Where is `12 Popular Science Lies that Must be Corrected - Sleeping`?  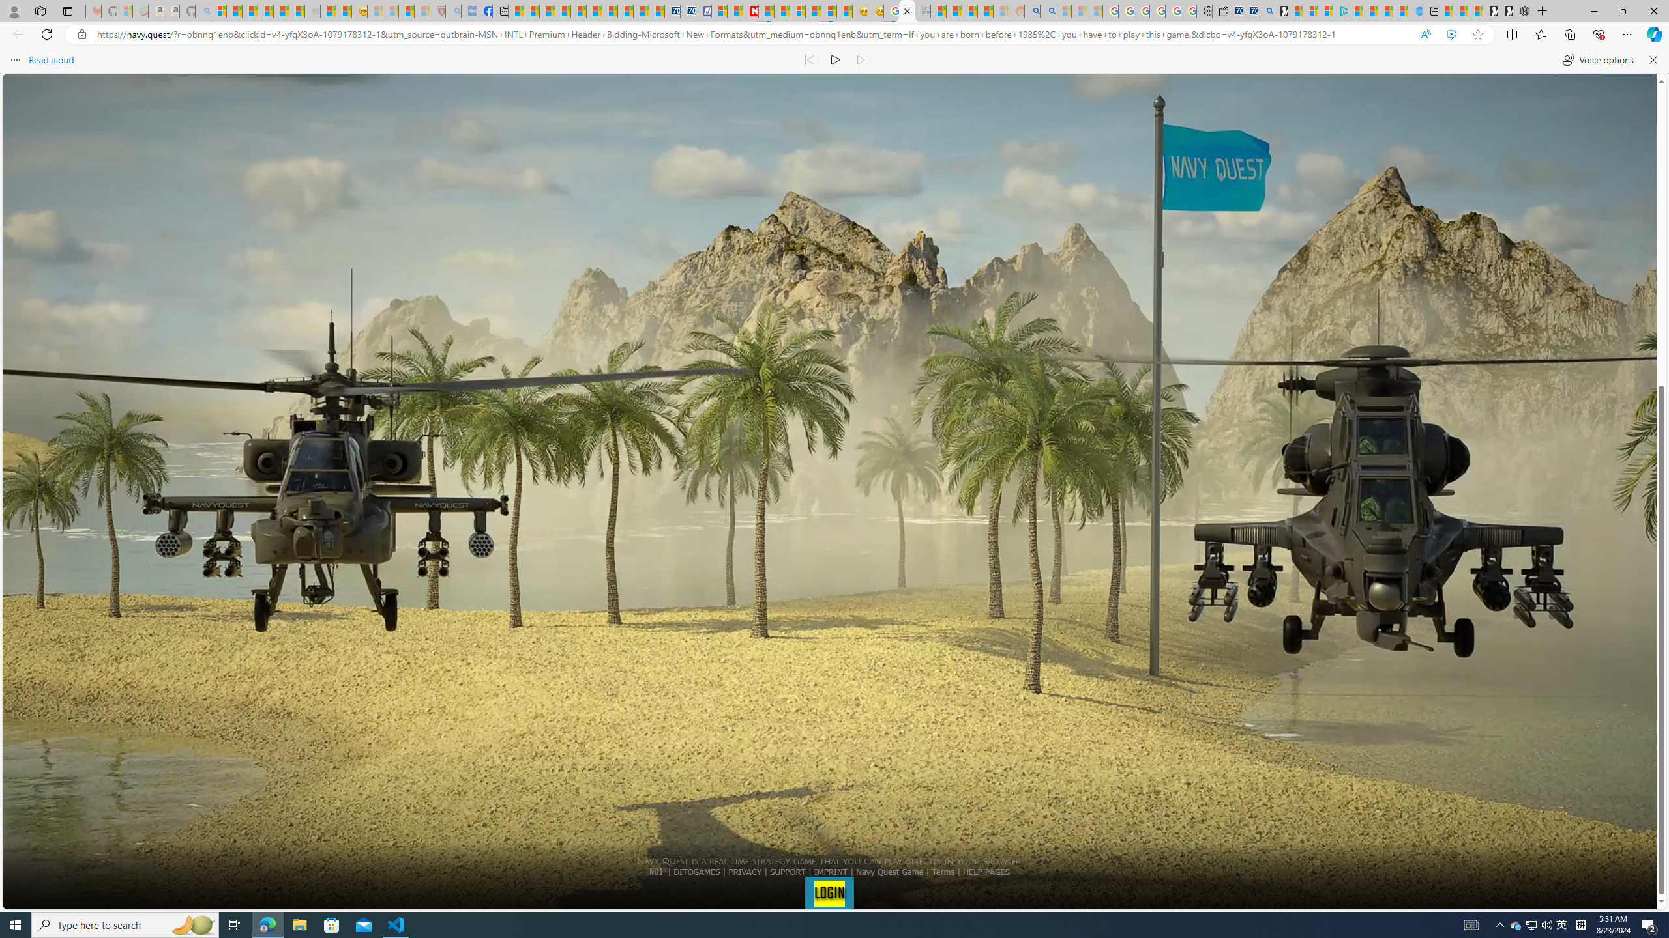
12 Popular Science Lies that Must be Corrected - Sleeping is located at coordinates (422, 11).